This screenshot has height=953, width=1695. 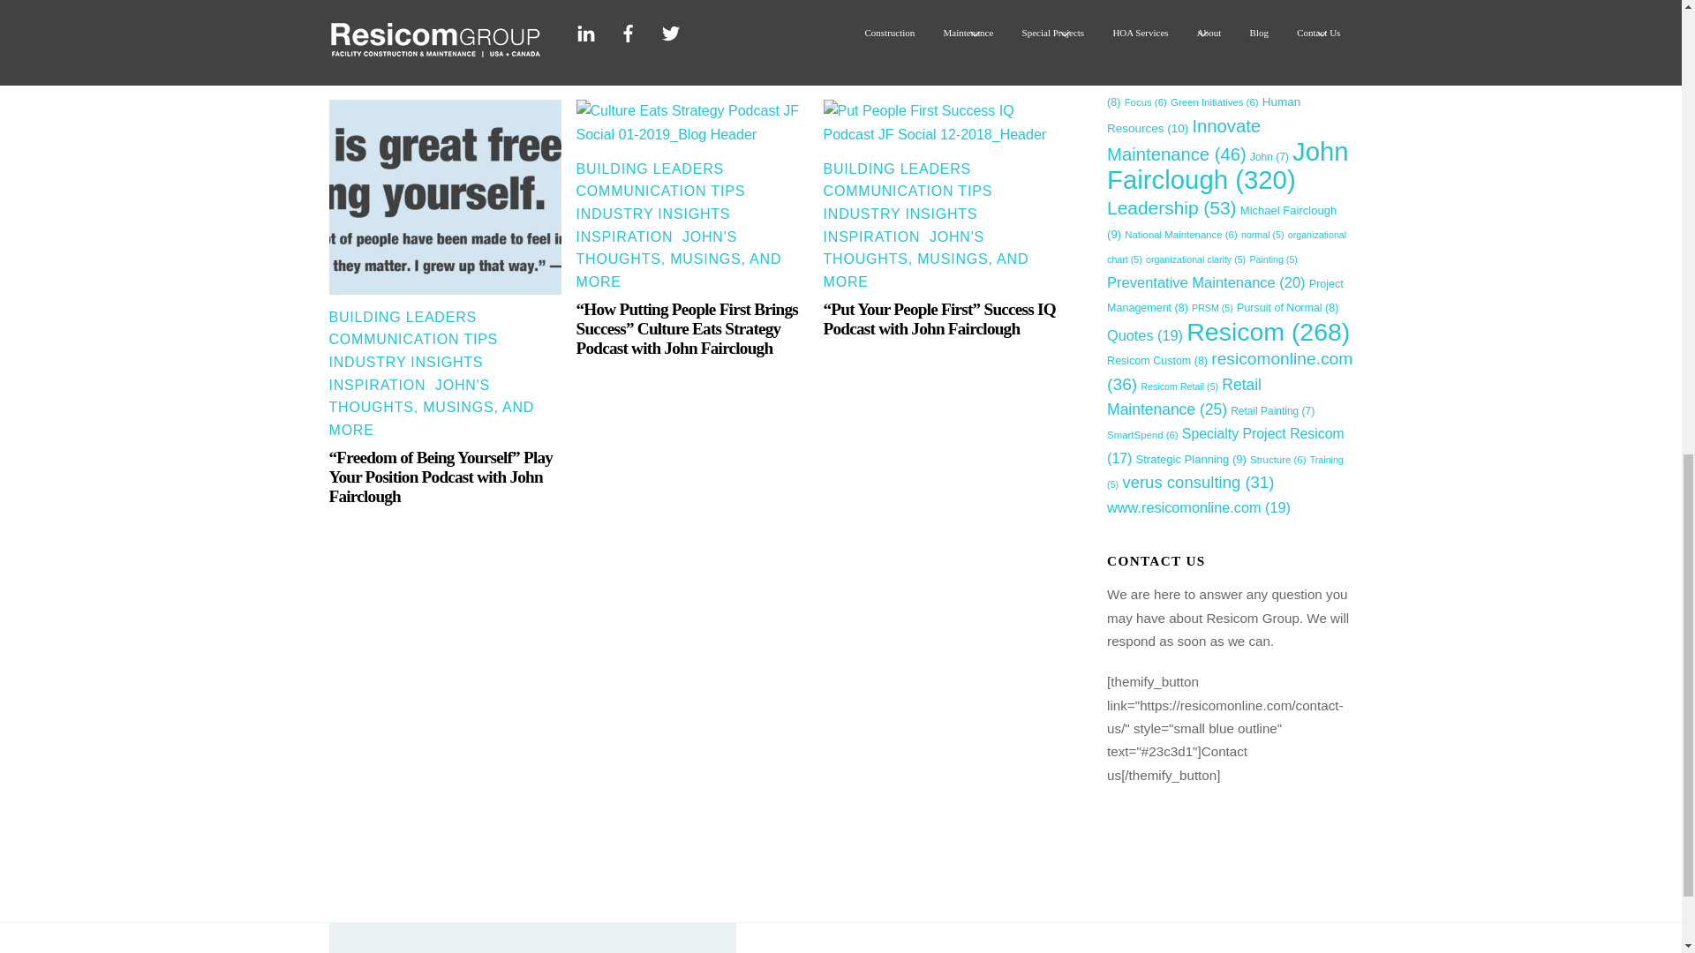 I want to click on INSPIRATION, so click(x=376, y=385).